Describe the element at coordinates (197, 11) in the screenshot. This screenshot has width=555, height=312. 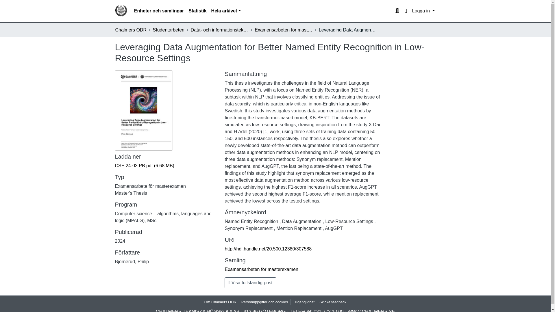
I see `Statistik` at that location.